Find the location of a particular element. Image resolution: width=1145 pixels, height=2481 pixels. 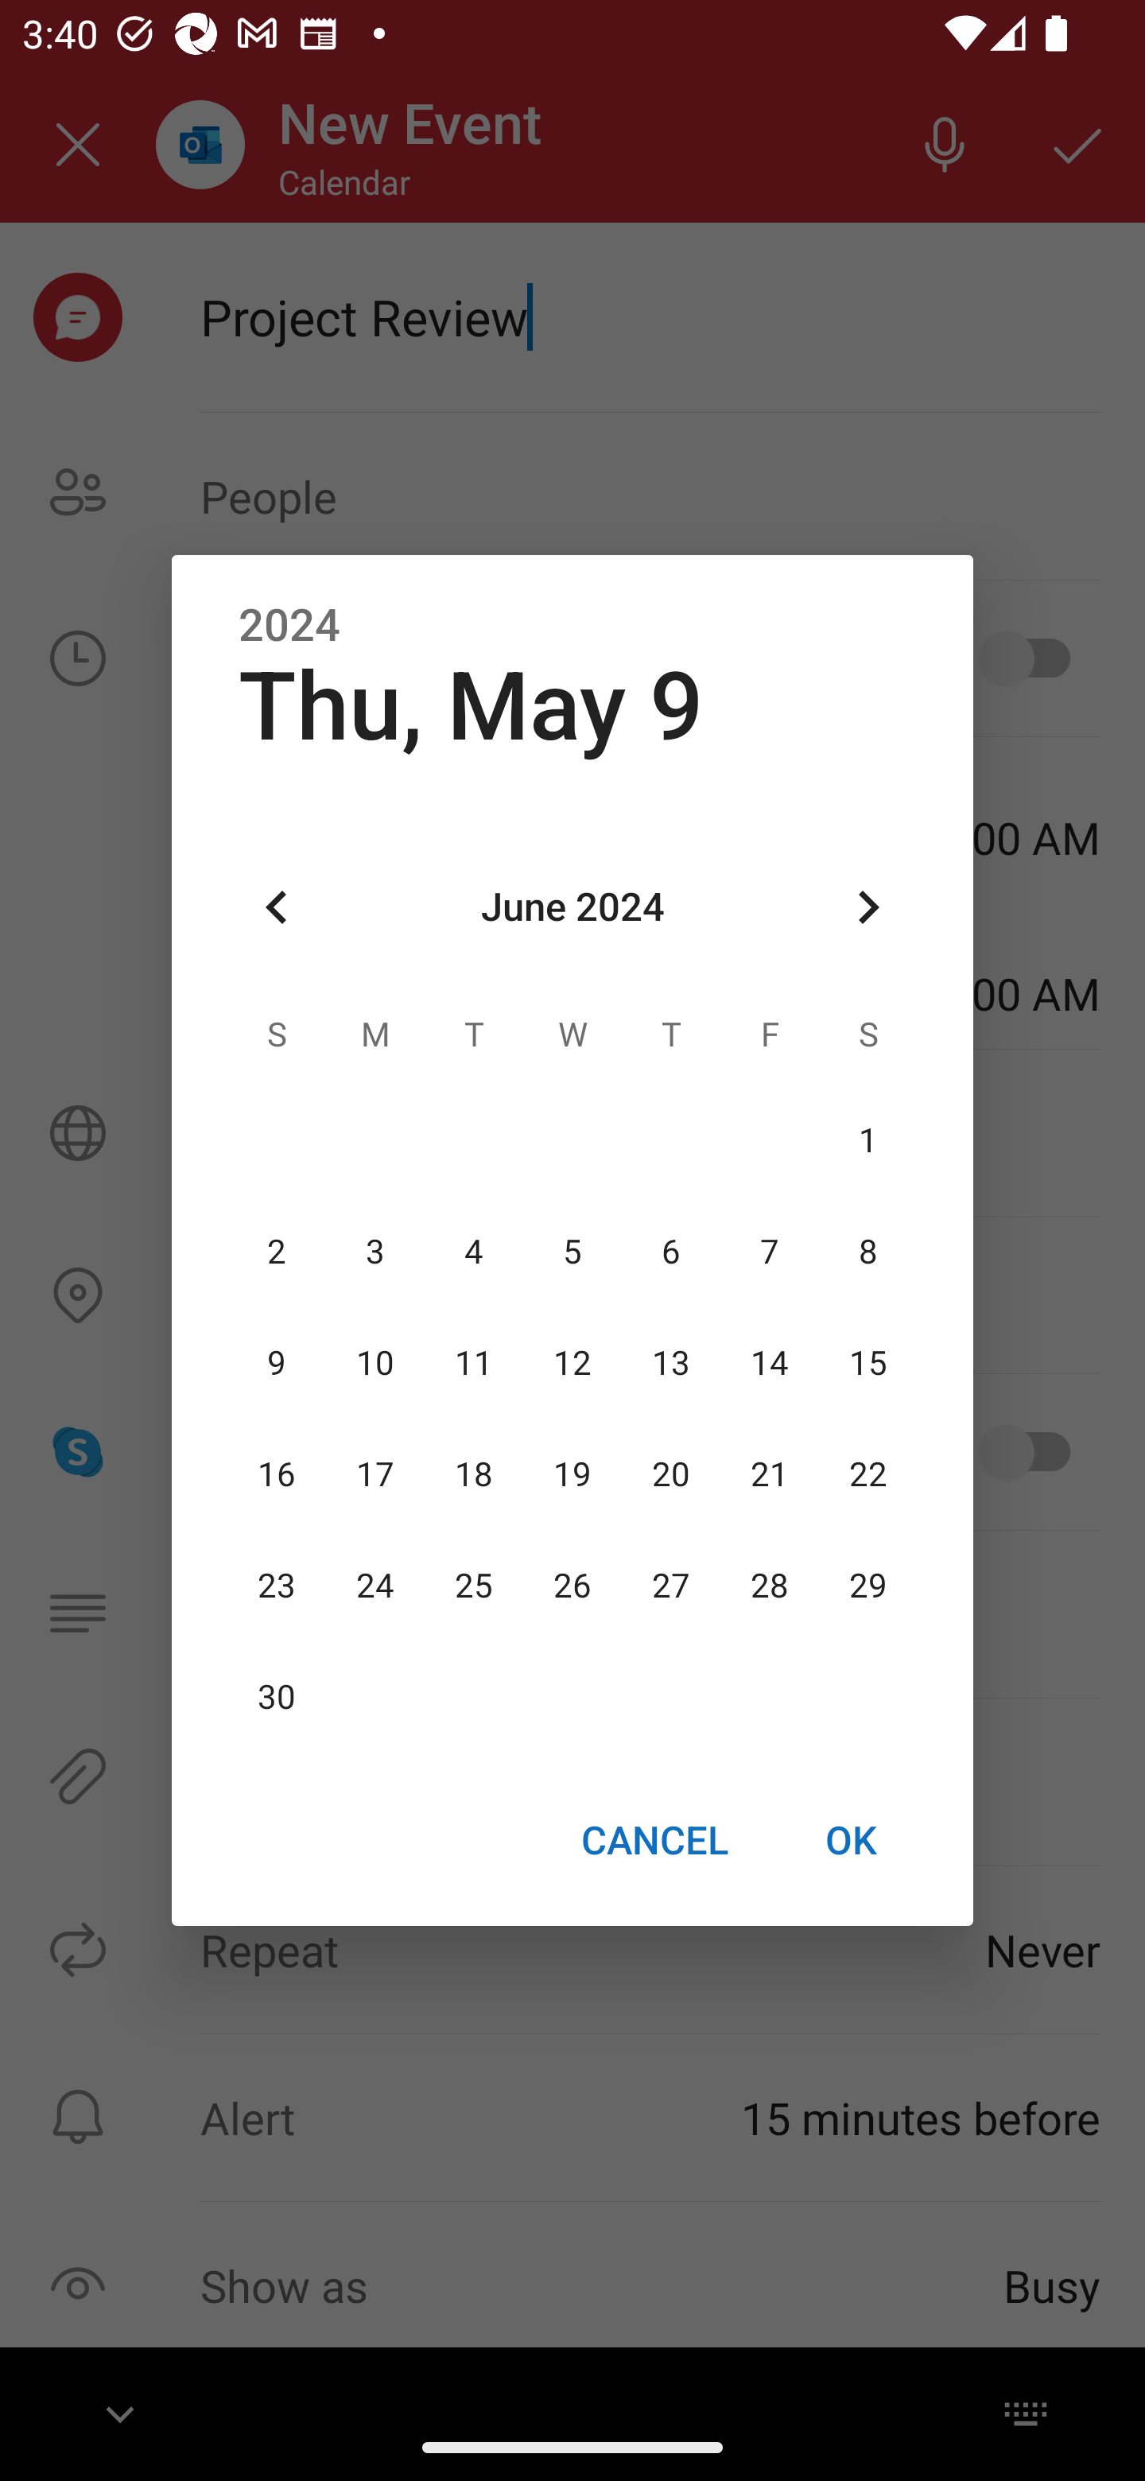

3 03 June 2024 is located at coordinates (375, 1252).